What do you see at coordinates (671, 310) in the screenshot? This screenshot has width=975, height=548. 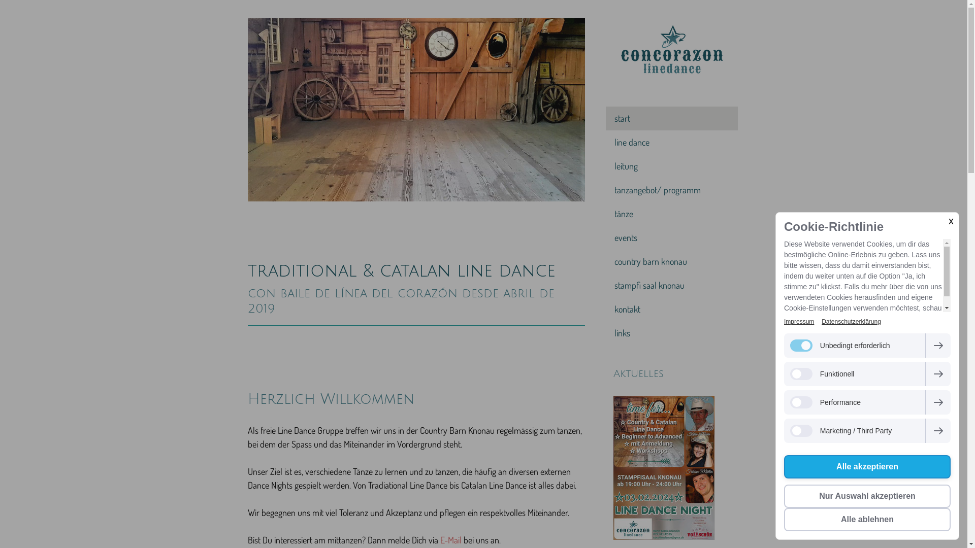 I see `kontakt` at bounding box center [671, 310].